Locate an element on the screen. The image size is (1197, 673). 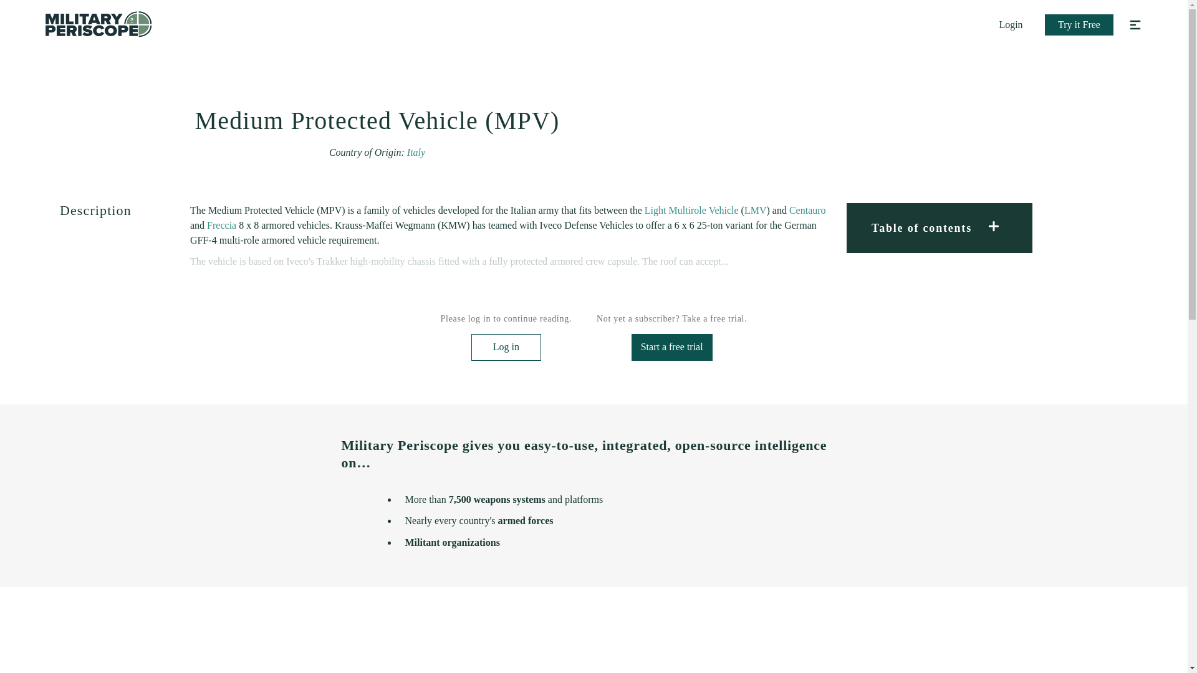
LMV is located at coordinates (756, 210).